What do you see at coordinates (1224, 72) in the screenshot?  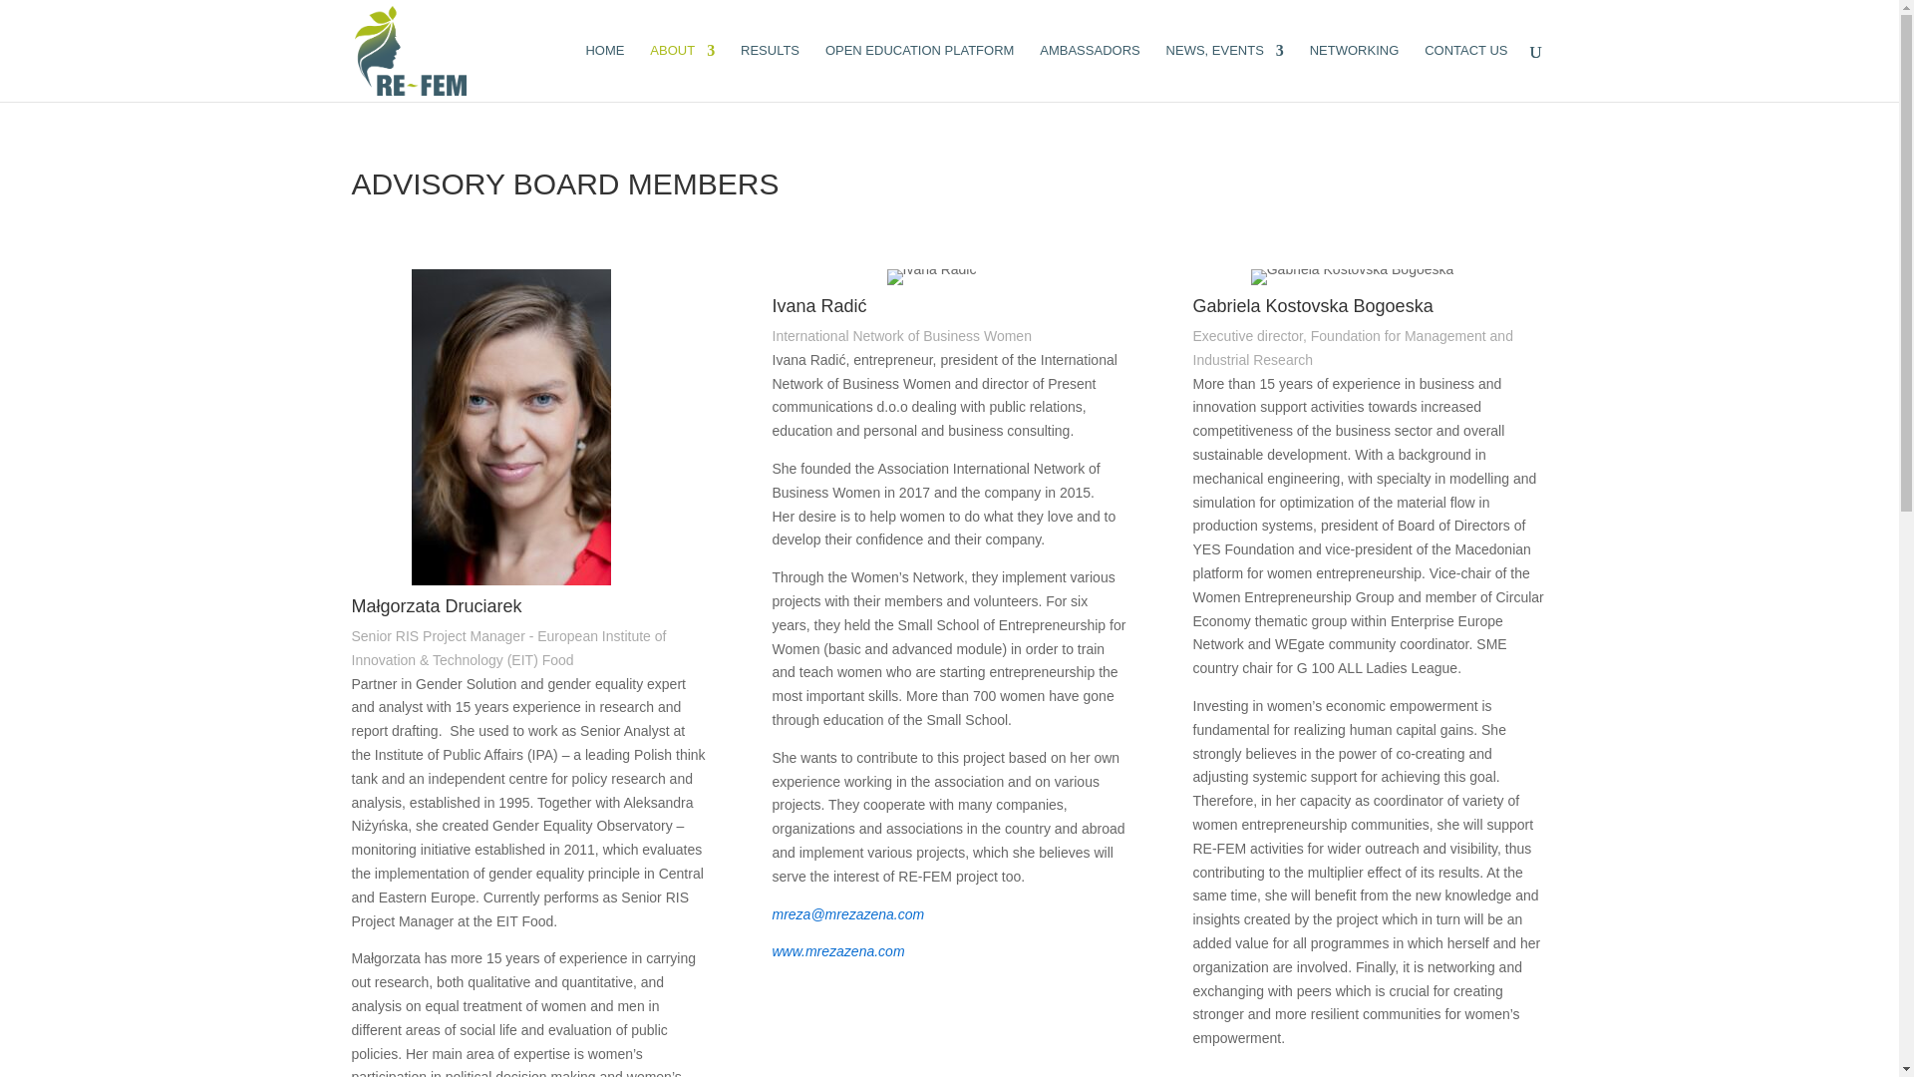 I see `NEWS, EVENTS` at bounding box center [1224, 72].